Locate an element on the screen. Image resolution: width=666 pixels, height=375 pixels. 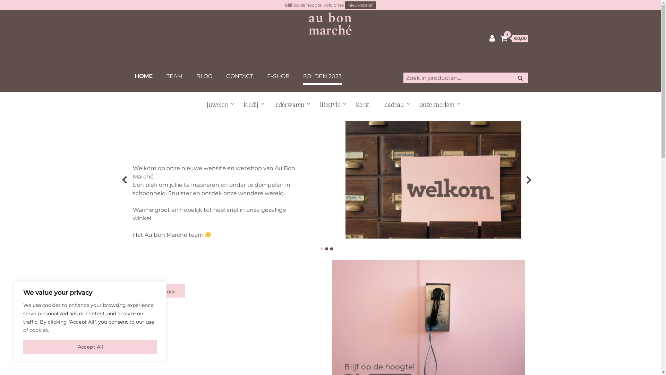
kledij is located at coordinates (251, 105).